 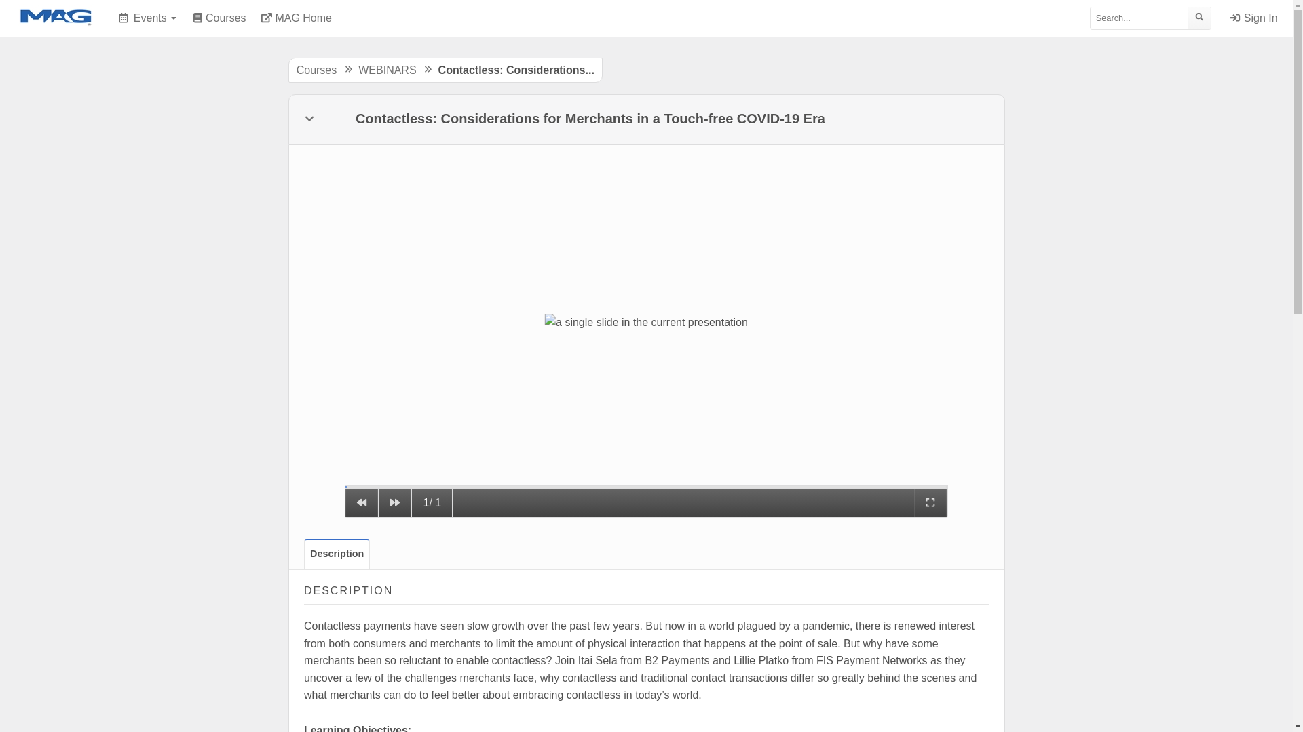 I want to click on Merchant Advisory Group, so click(x=56, y=18).